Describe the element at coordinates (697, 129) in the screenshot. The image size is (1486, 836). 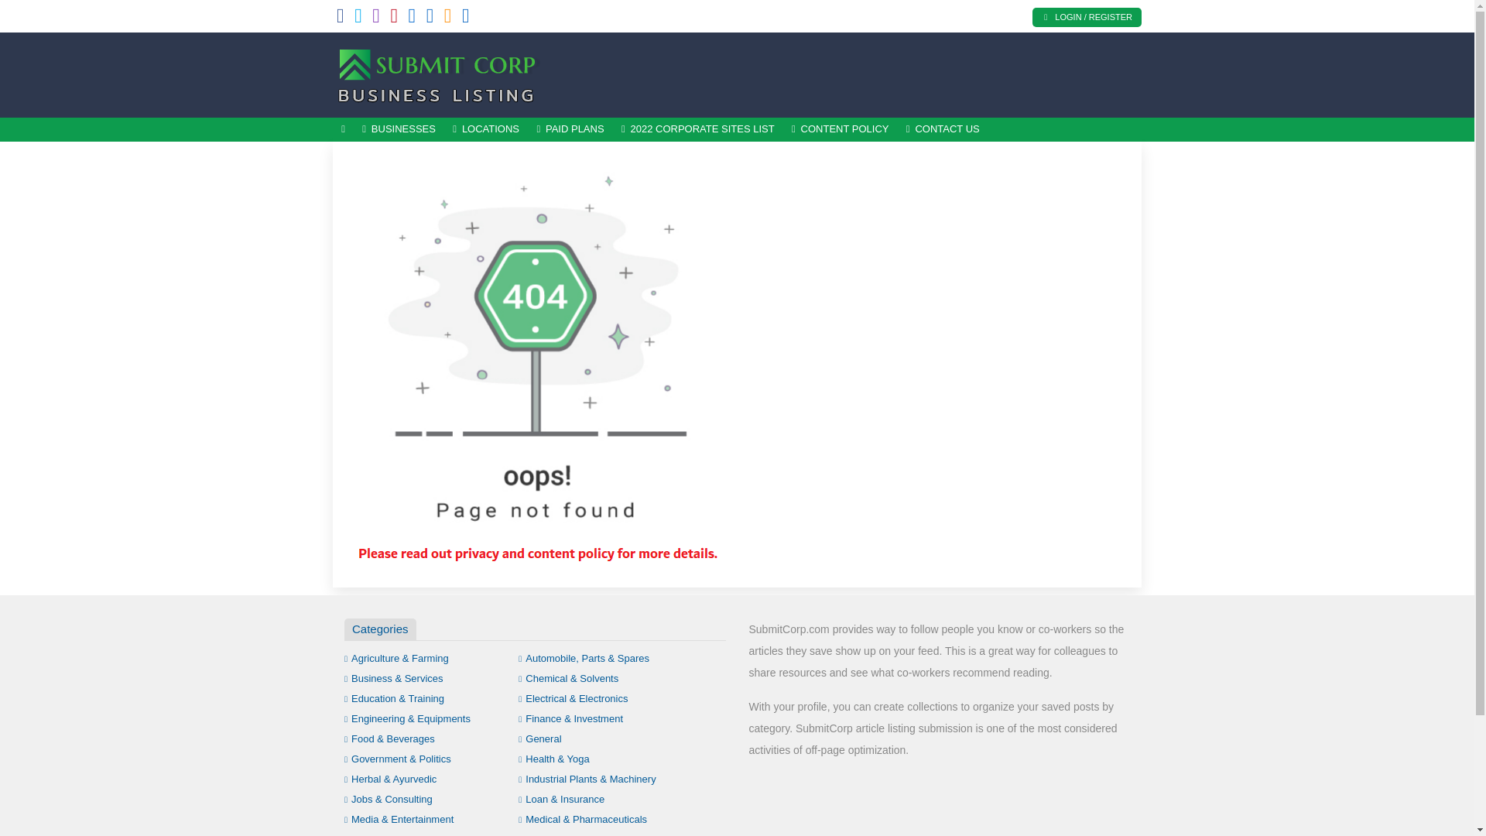
I see `2022 CORPORATE SITES LIST` at that location.